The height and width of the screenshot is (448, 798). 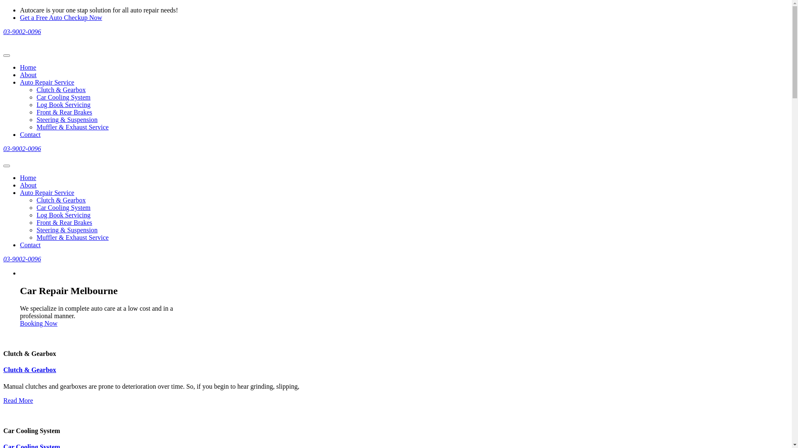 I want to click on Log Book Servicing, so click(x=64, y=105).